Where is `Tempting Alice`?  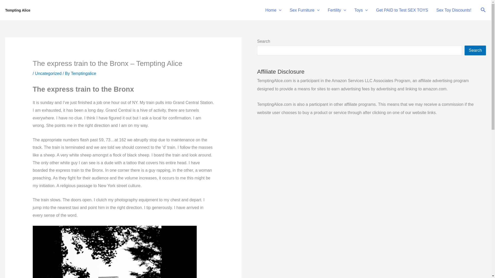
Tempting Alice is located at coordinates (18, 10).